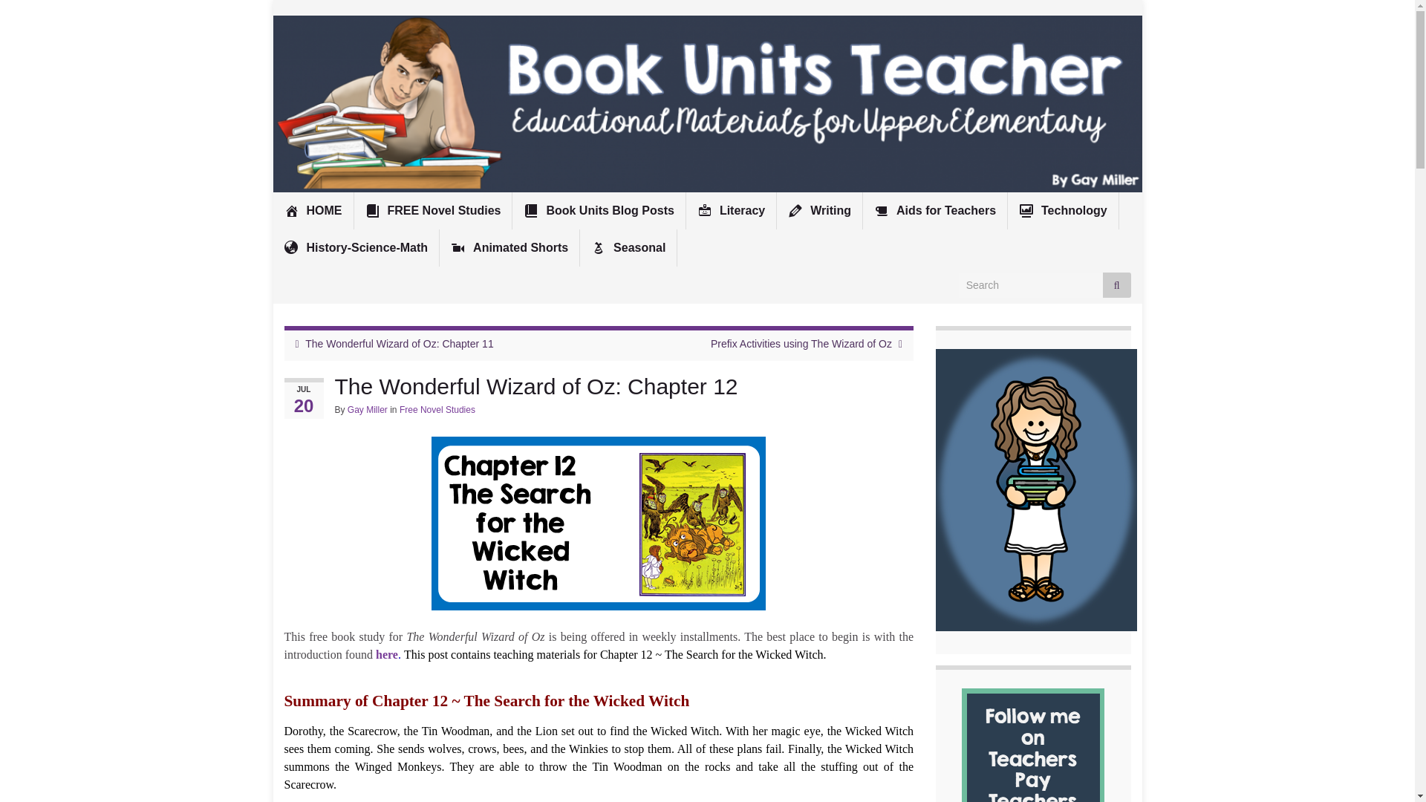 This screenshot has height=802, width=1426. What do you see at coordinates (801, 343) in the screenshot?
I see `Prefix Activities using The Wizard of Oz` at bounding box center [801, 343].